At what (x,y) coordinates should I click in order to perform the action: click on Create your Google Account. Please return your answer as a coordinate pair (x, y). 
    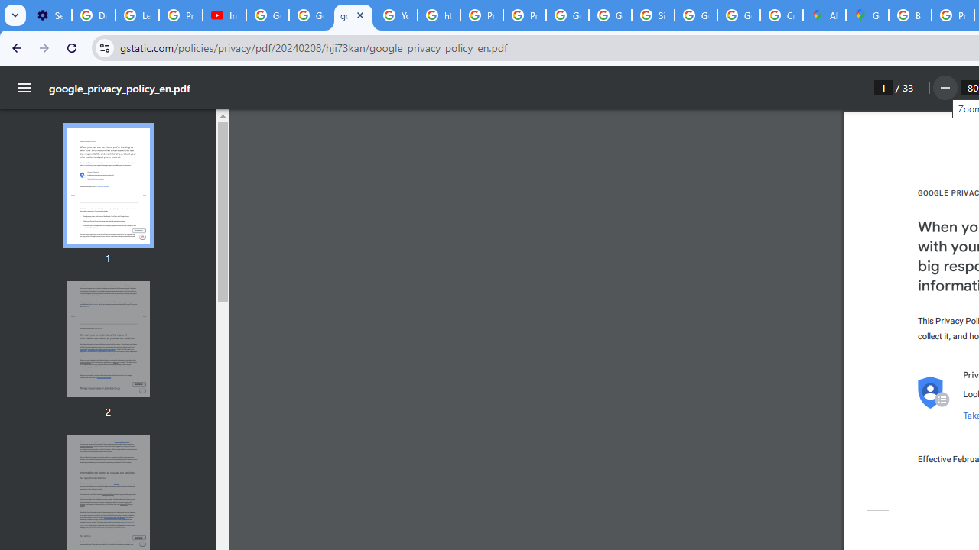
    Looking at the image, I should click on (782, 15).